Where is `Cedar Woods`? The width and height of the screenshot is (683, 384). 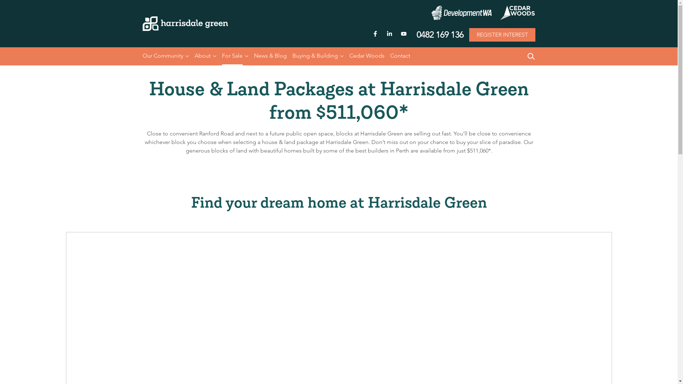 Cedar Woods is located at coordinates (367, 56).